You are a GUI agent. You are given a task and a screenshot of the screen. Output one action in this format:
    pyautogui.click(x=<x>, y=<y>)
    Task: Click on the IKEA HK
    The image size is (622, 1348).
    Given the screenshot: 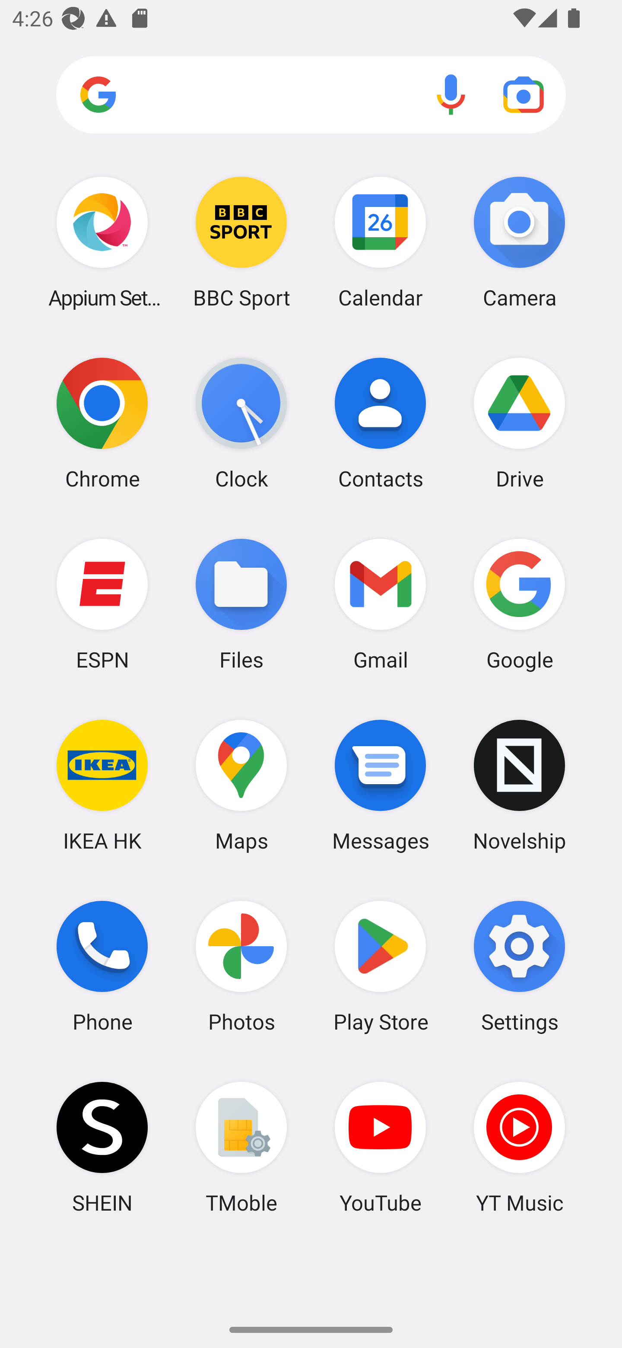 What is the action you would take?
    pyautogui.click(x=102, y=785)
    